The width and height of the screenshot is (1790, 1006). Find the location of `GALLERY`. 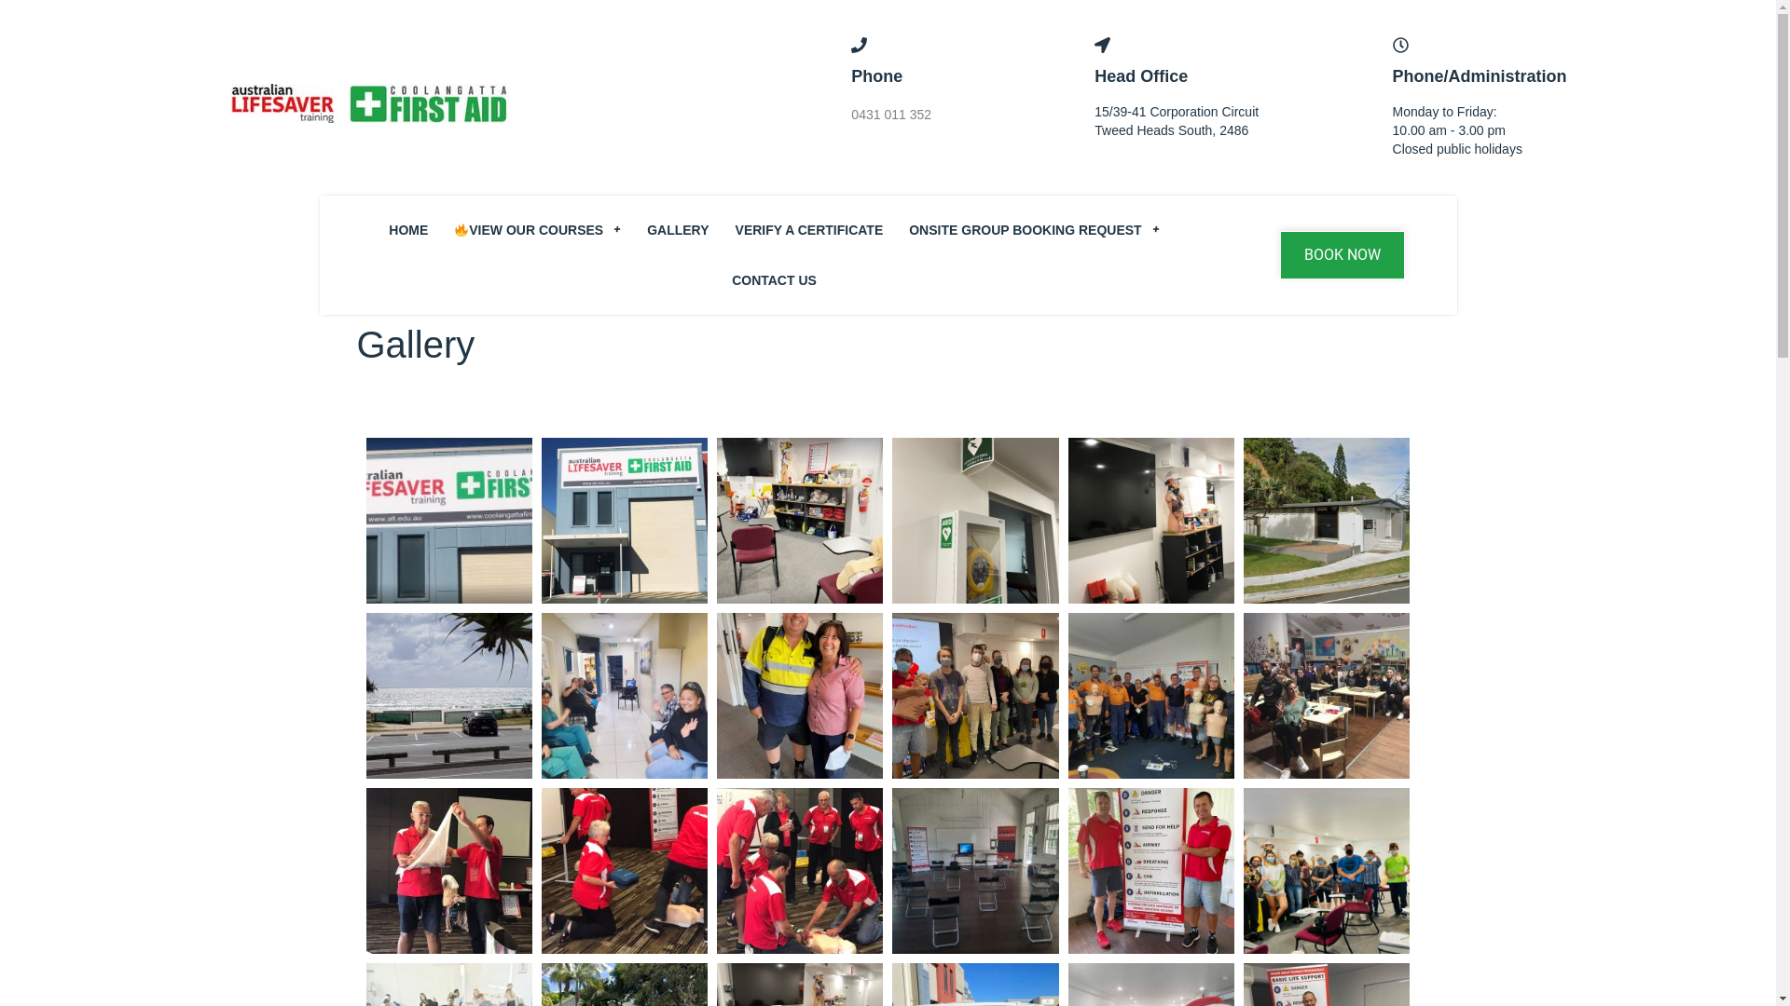

GALLERY is located at coordinates (678, 230).